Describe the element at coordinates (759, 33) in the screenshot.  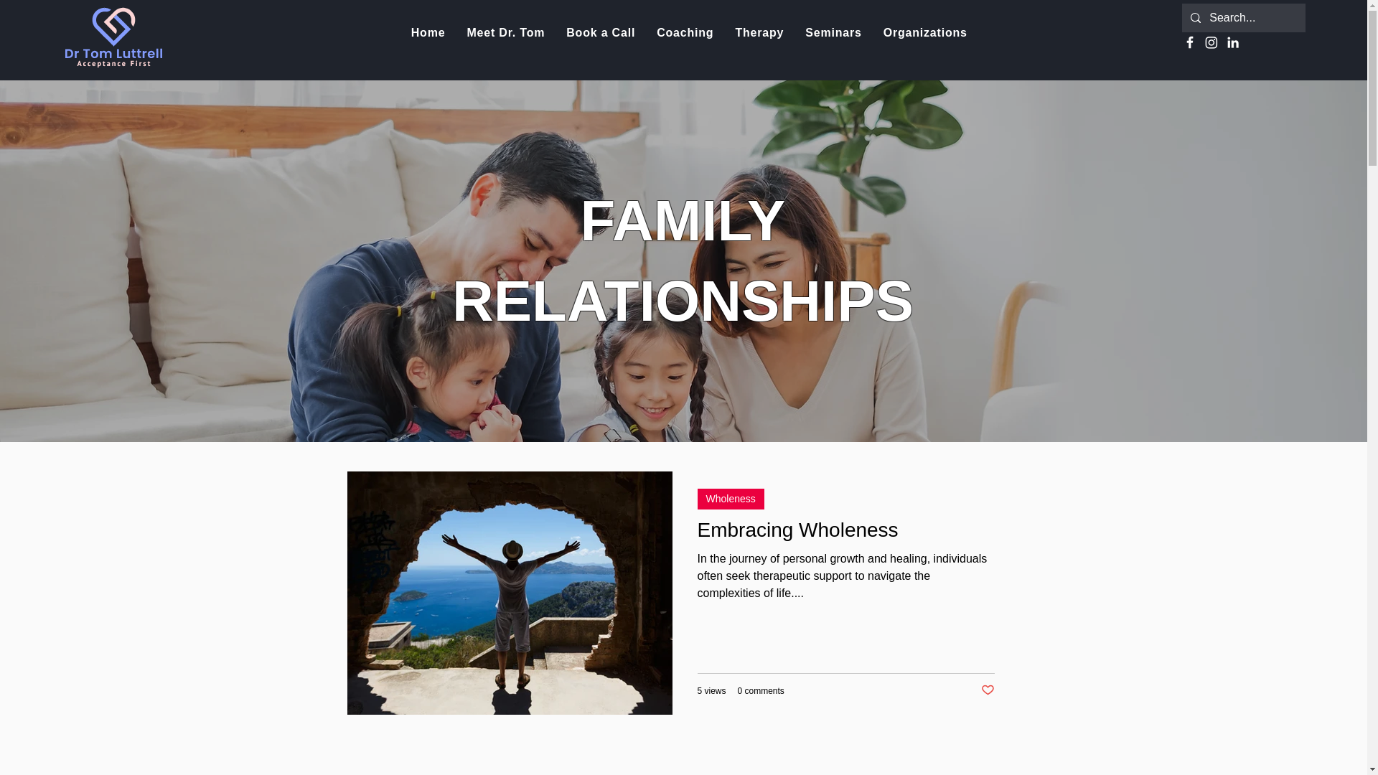
I see `Therapy` at that location.